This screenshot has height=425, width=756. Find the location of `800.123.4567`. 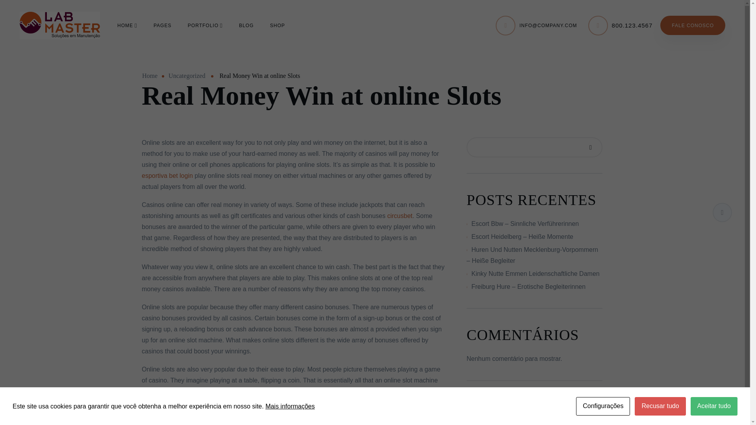

800.123.4567 is located at coordinates (632, 25).